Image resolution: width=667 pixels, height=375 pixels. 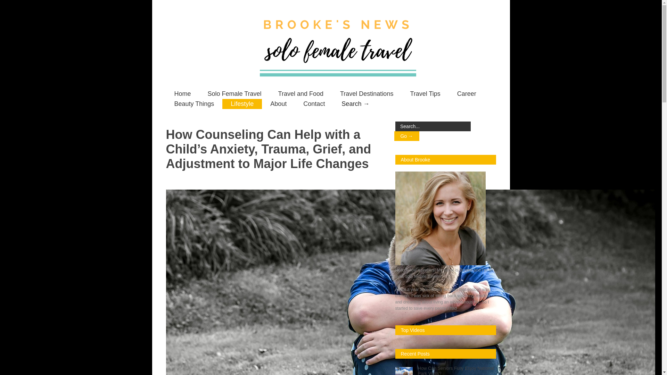 What do you see at coordinates (195, 104) in the screenshot?
I see `Beauty Things` at bounding box center [195, 104].